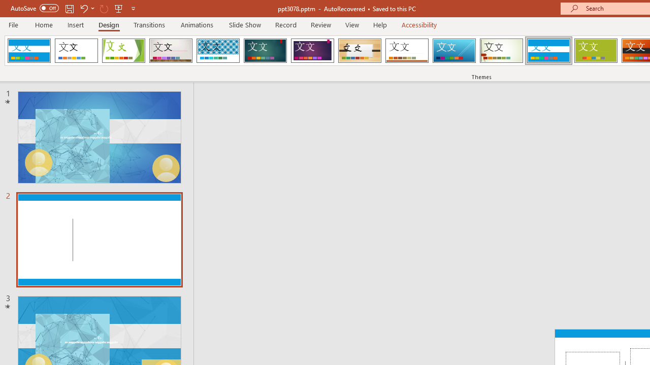 This screenshot has width=650, height=365. What do you see at coordinates (265, 51) in the screenshot?
I see `Ion` at bounding box center [265, 51].